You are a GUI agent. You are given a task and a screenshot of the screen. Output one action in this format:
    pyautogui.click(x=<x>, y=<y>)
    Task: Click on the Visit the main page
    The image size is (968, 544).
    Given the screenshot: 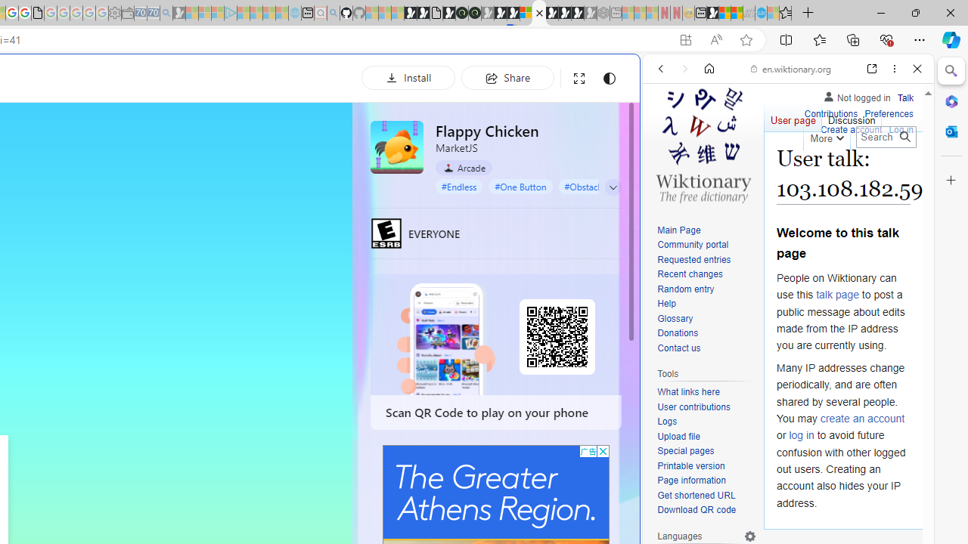 What is the action you would take?
    pyautogui.click(x=703, y=144)
    